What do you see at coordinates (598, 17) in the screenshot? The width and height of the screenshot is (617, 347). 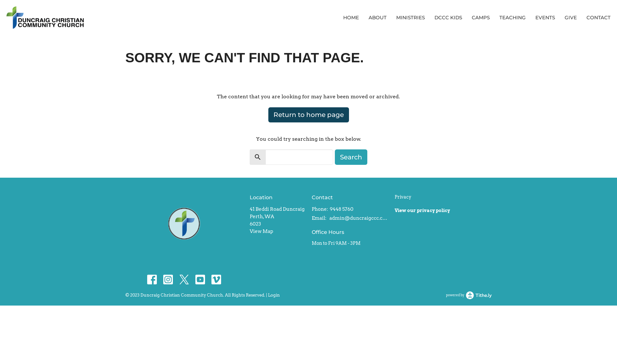 I see `CONTACT` at bounding box center [598, 17].